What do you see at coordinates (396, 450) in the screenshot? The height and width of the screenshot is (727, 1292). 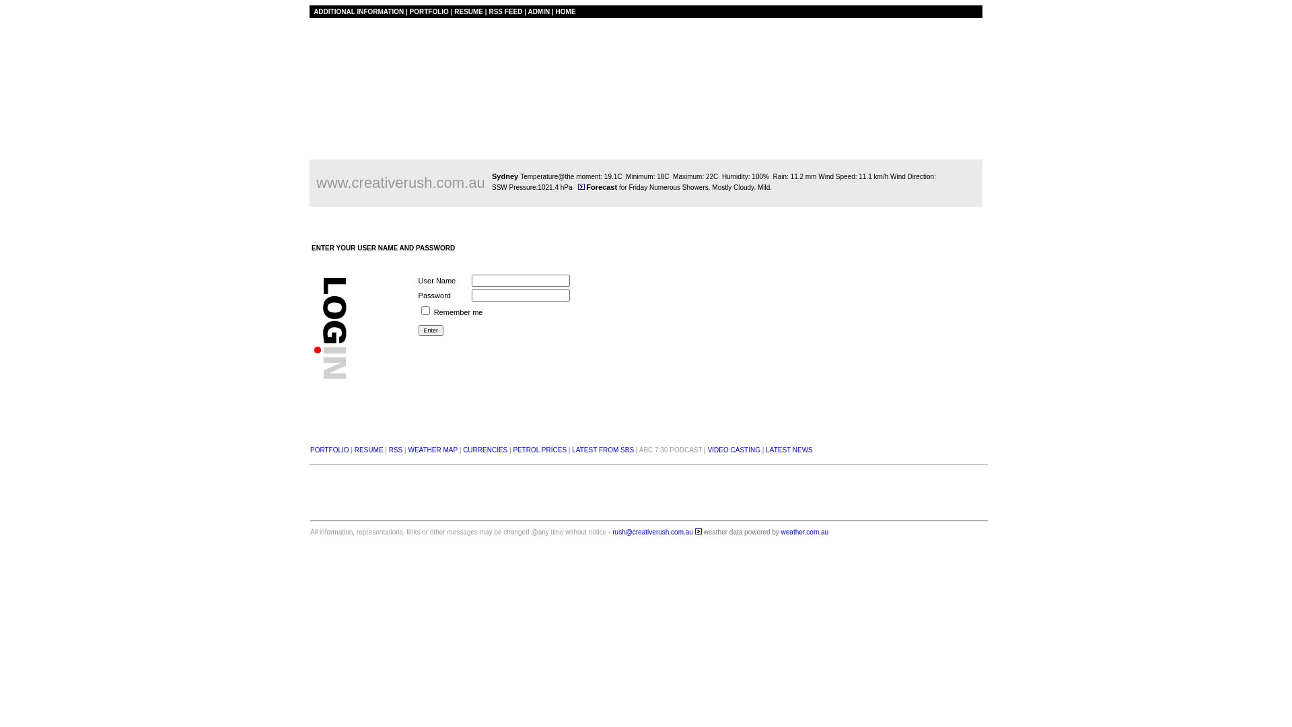 I see `RSS` at bounding box center [396, 450].